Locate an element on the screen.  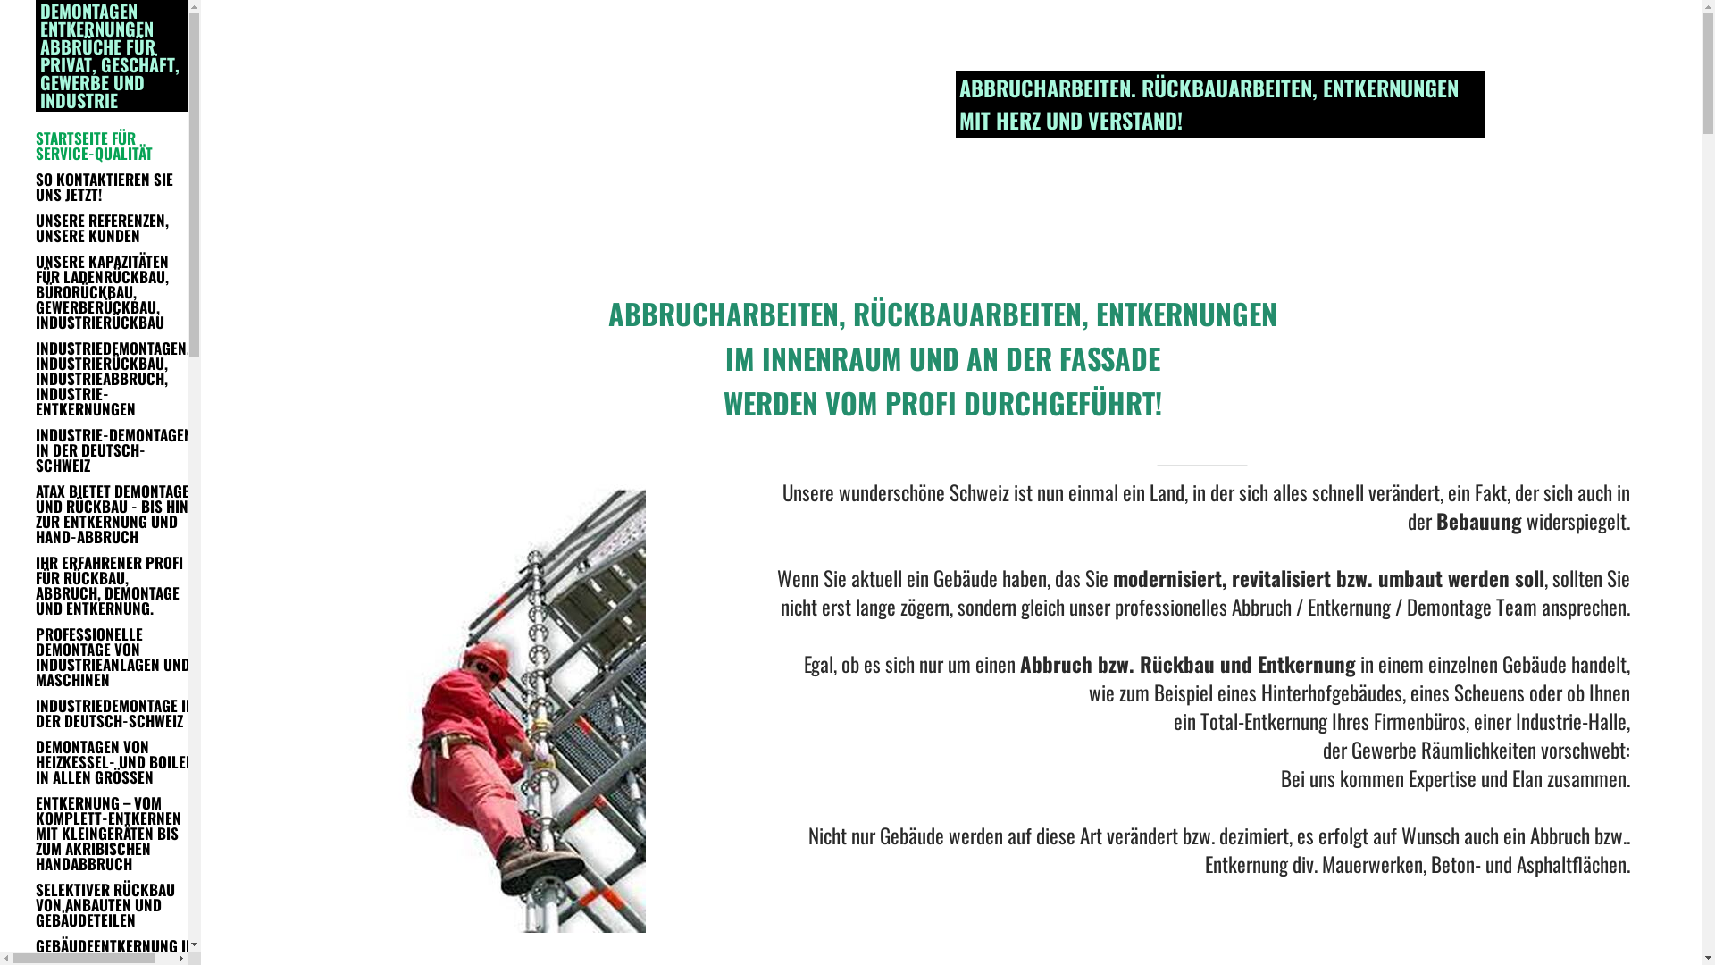
SO KONTAKTIEREN SIE UNS JETZT! is located at coordinates (115, 187).